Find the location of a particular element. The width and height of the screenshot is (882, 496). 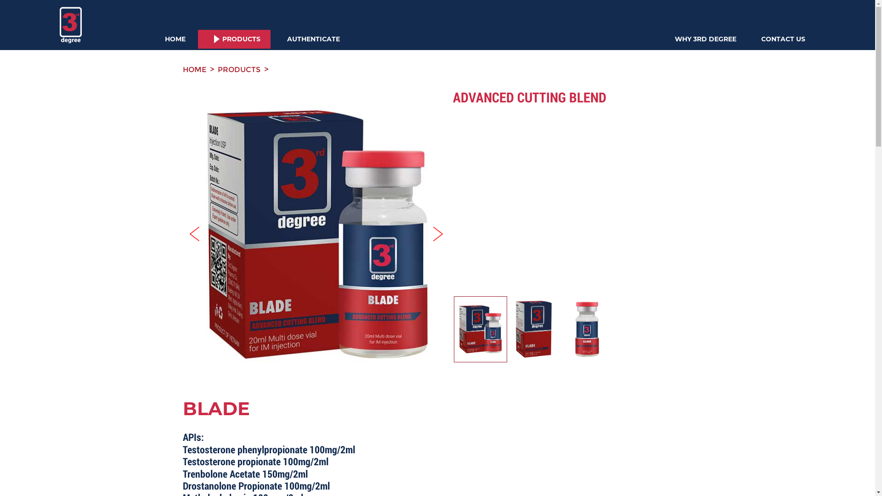

PRODUCTS is located at coordinates (237, 39).